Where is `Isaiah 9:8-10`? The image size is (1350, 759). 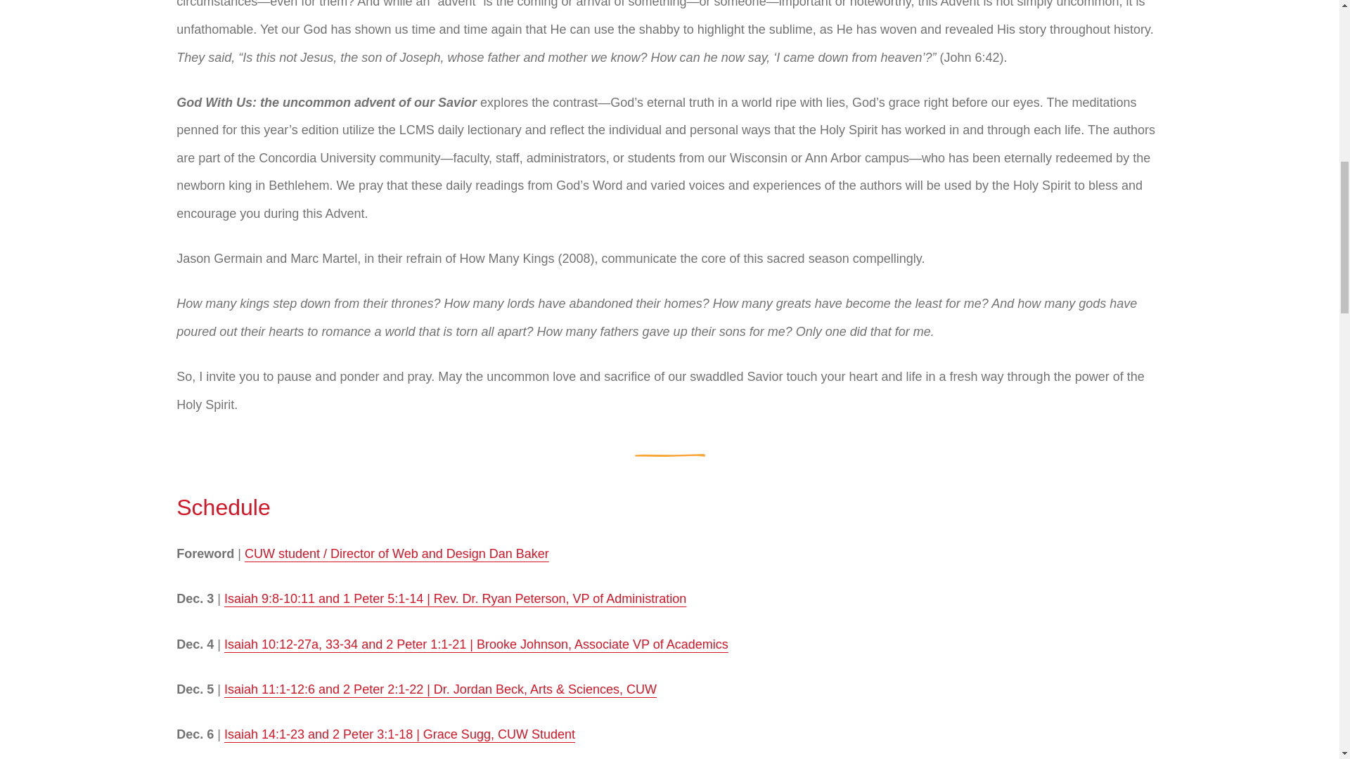
Isaiah 9:8-10 is located at coordinates (260, 599).